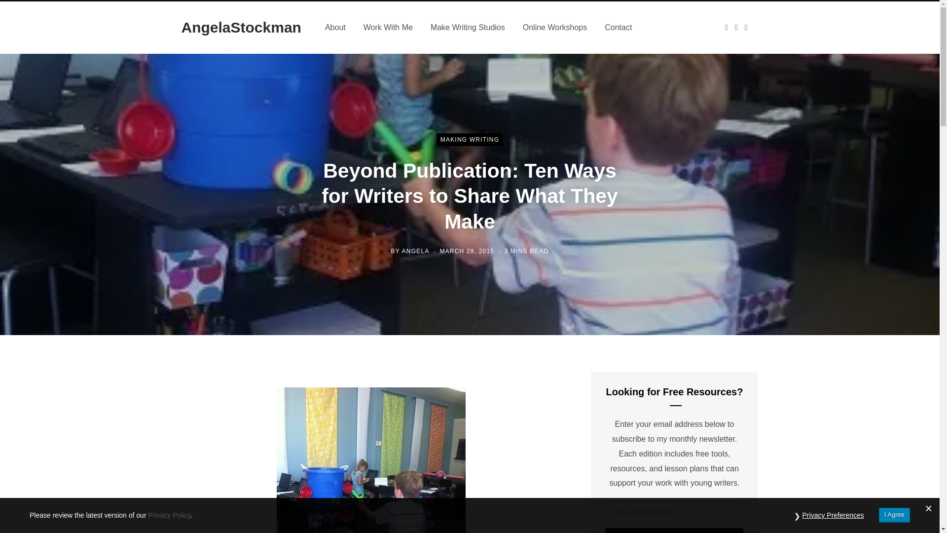  Describe the element at coordinates (415, 251) in the screenshot. I see `ANGELA` at that location.